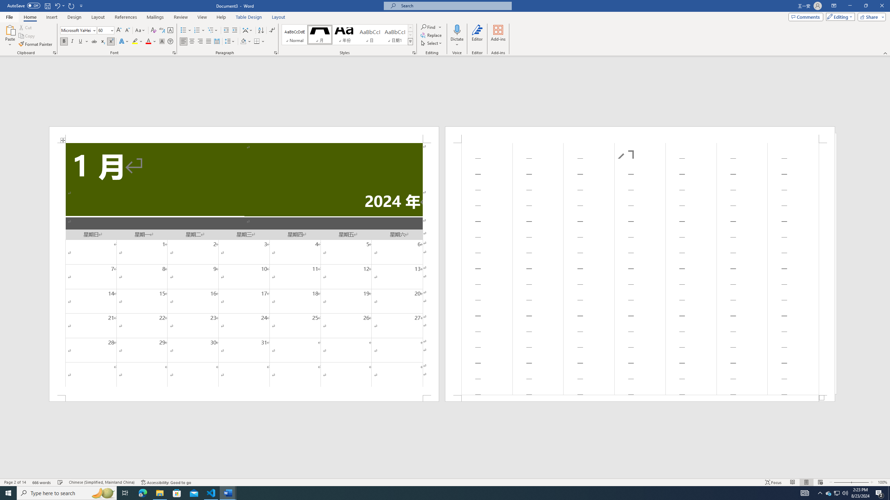  What do you see at coordinates (36, 44) in the screenshot?
I see `Format Painter` at bounding box center [36, 44].